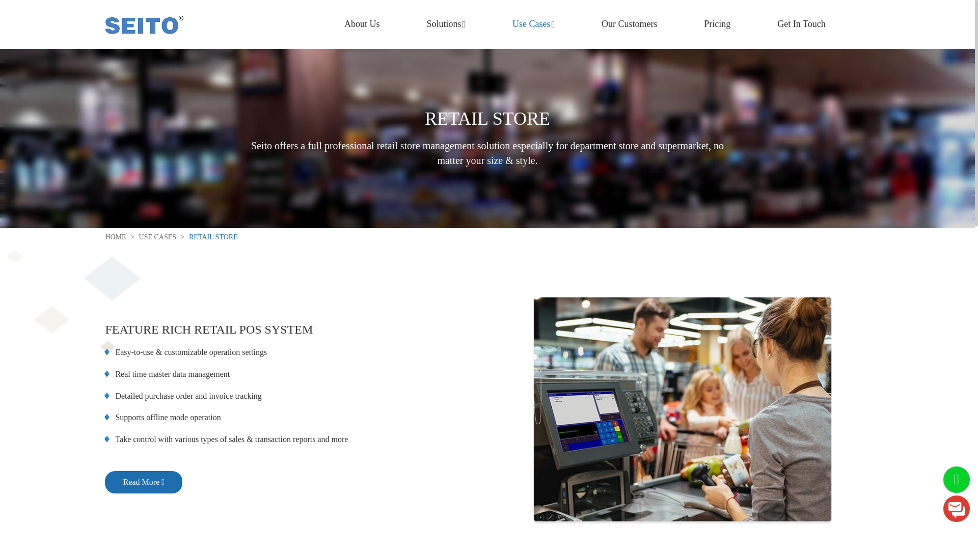 The height and width of the screenshot is (550, 978). What do you see at coordinates (533, 24) in the screenshot?
I see `Use Cases` at bounding box center [533, 24].